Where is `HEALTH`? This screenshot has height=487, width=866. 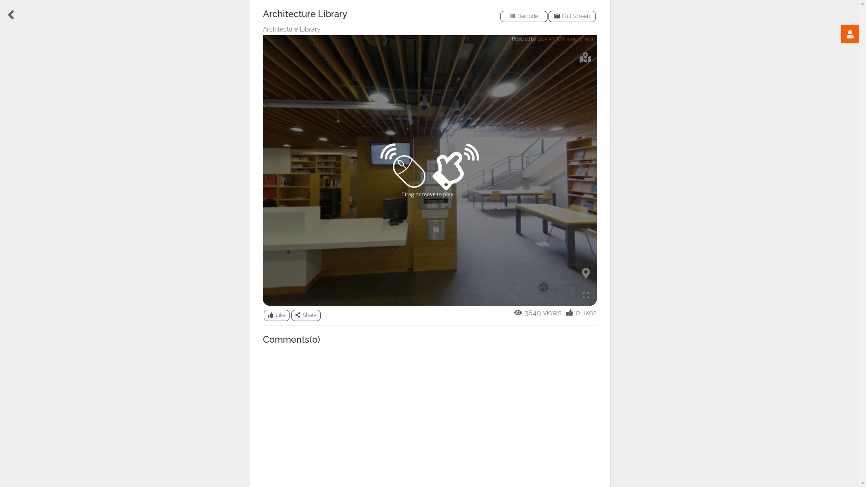
HEALTH is located at coordinates (21, 308).